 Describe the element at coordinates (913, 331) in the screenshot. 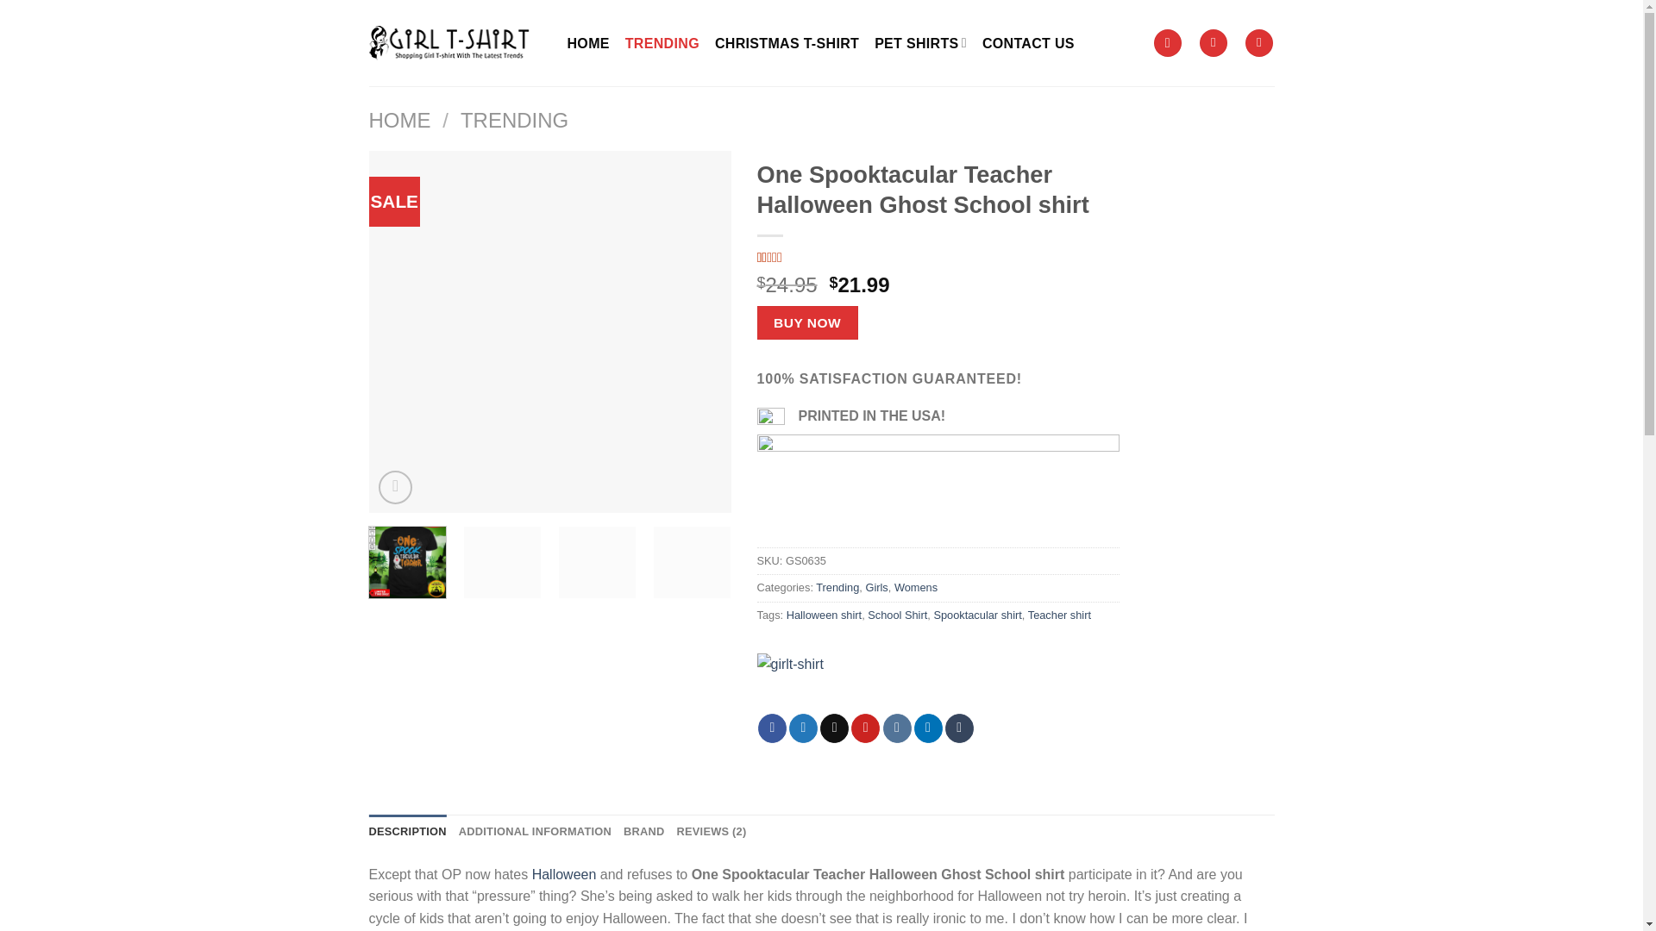

I see `Share on Facebook` at that location.